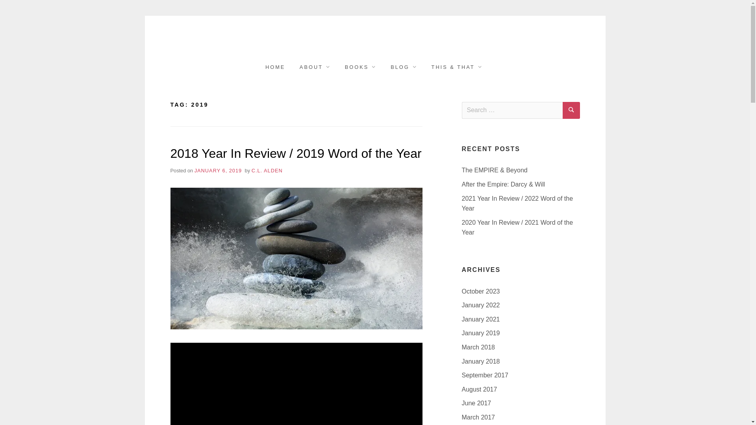 The width and height of the screenshot is (756, 425). What do you see at coordinates (267, 170) in the screenshot?
I see `C.L. ALDEN` at bounding box center [267, 170].